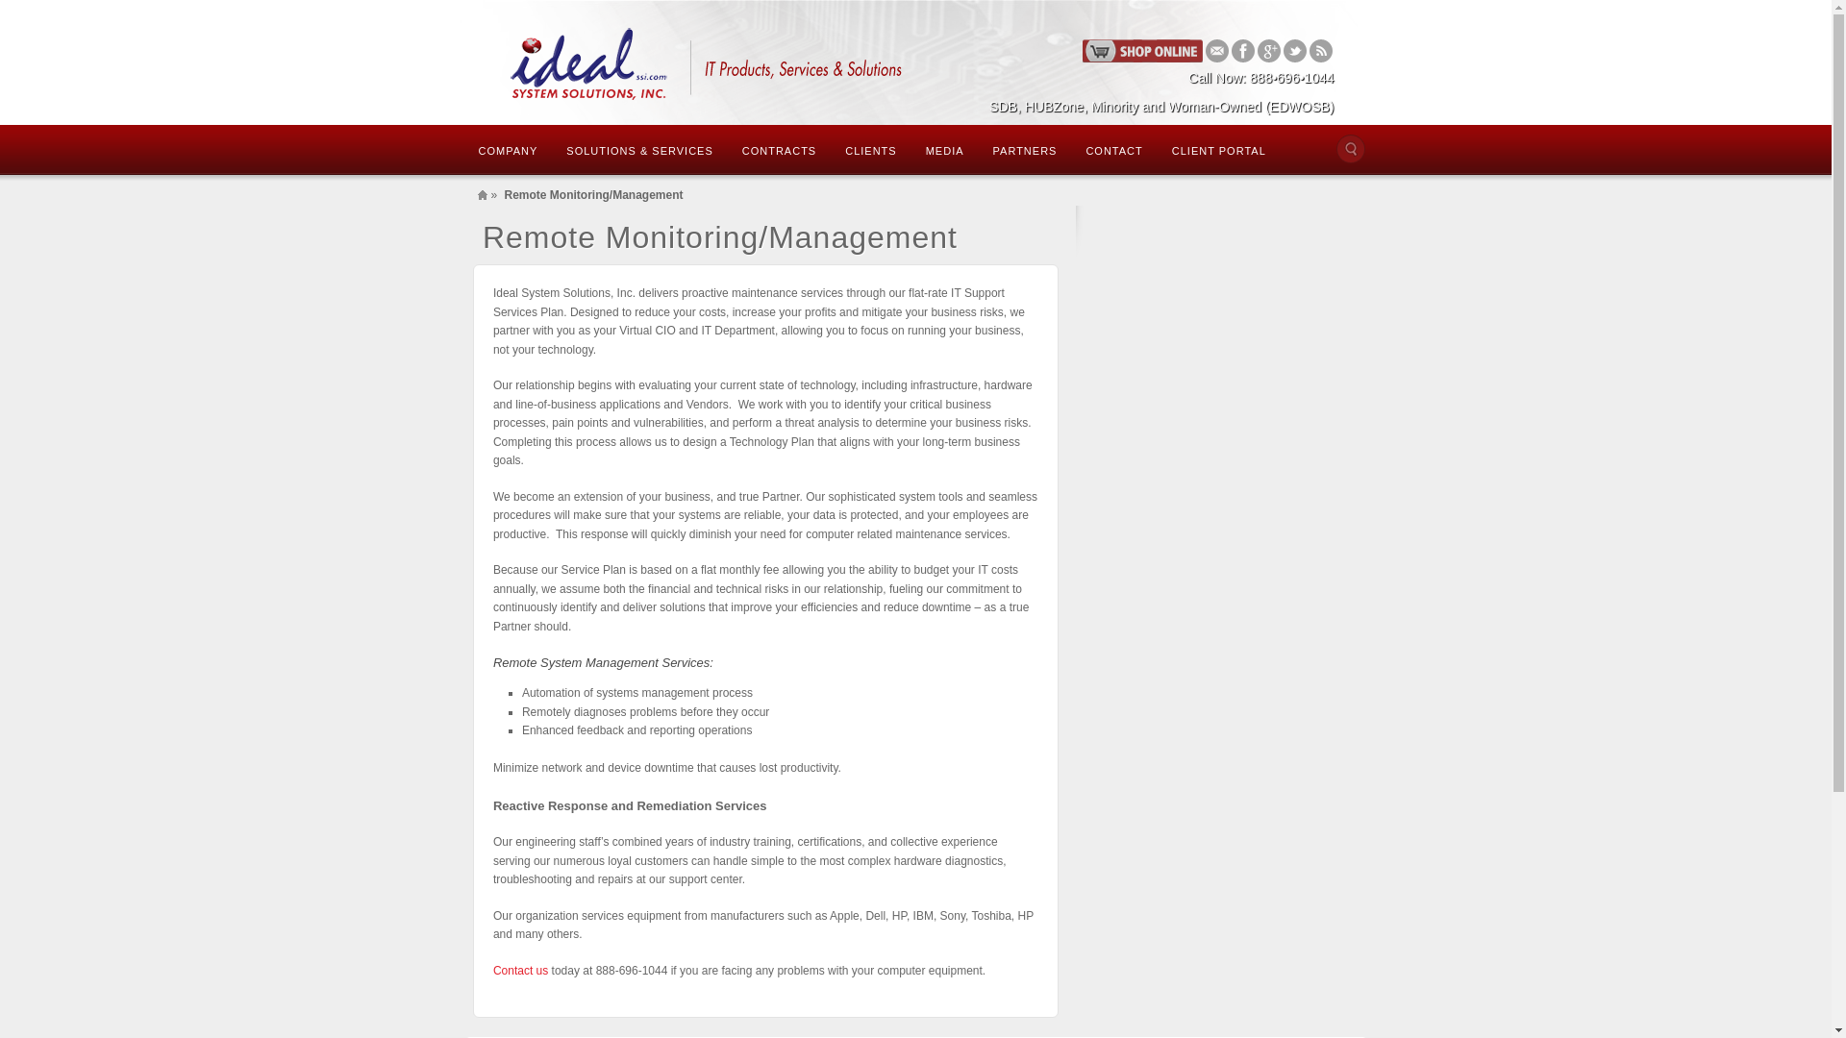 This screenshot has width=1846, height=1038. I want to click on Rss, so click(1321, 50).